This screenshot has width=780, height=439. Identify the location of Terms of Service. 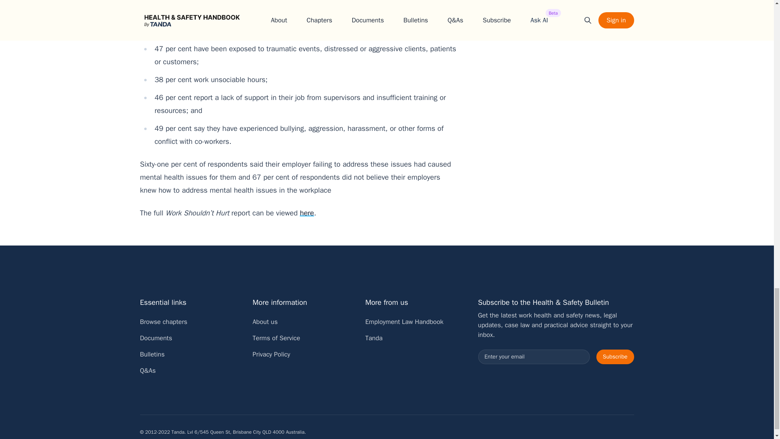
(276, 338).